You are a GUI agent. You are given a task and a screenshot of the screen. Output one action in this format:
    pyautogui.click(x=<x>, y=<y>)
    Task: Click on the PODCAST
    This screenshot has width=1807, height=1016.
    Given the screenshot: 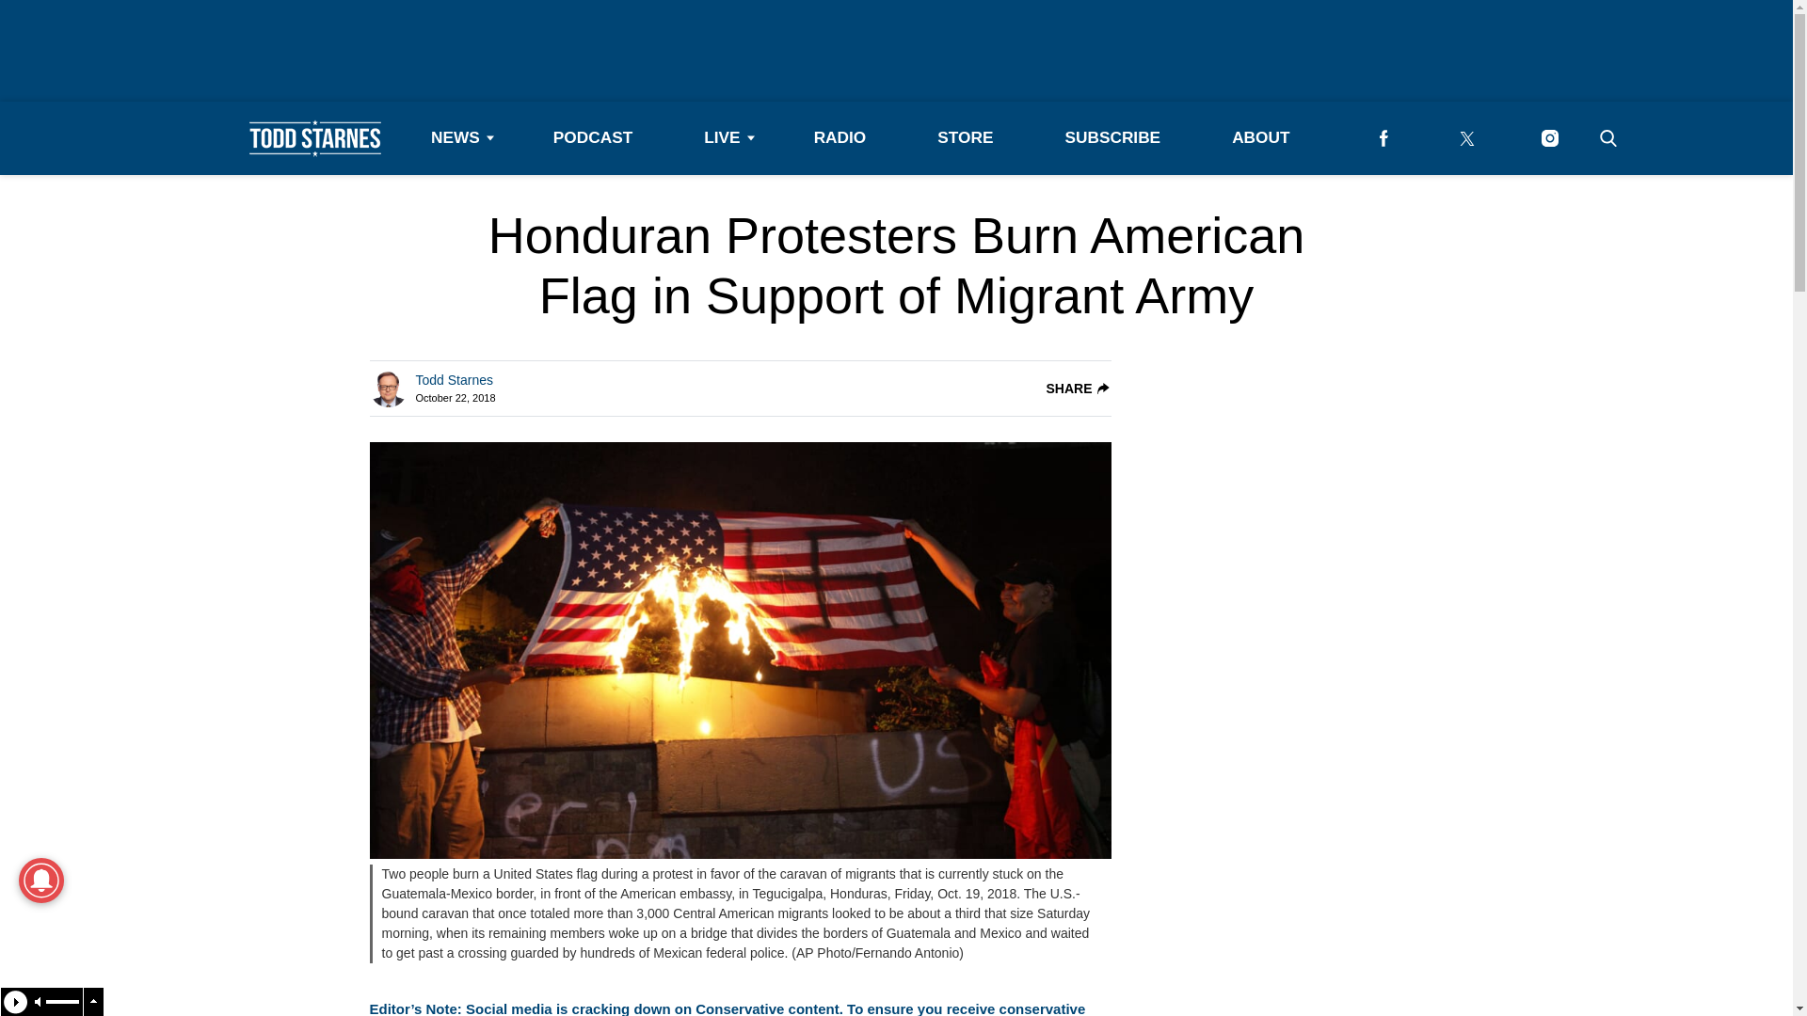 What is the action you would take?
    pyautogui.click(x=593, y=137)
    